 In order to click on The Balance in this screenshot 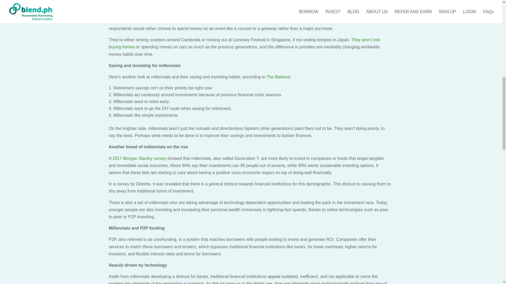, I will do `click(278, 77)`.